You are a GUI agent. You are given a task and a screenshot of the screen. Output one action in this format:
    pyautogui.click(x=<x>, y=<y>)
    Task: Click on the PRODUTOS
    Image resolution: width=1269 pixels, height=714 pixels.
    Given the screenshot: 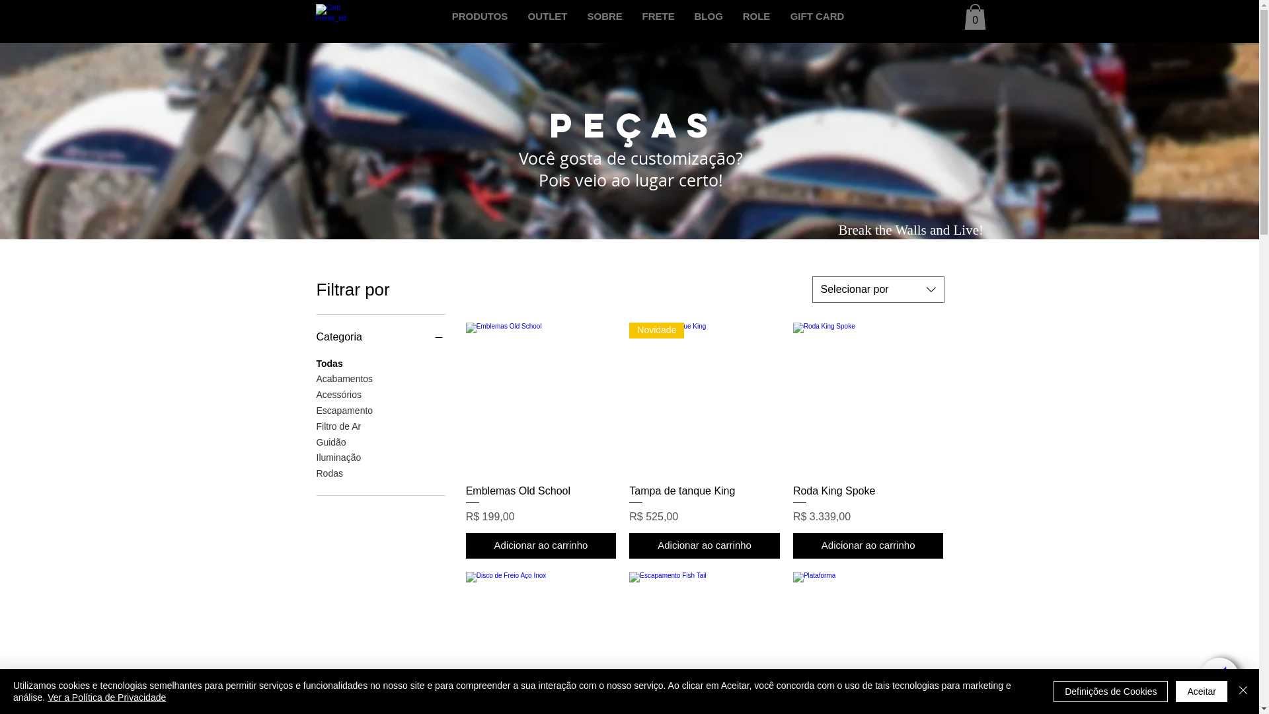 What is the action you would take?
    pyautogui.click(x=480, y=17)
    